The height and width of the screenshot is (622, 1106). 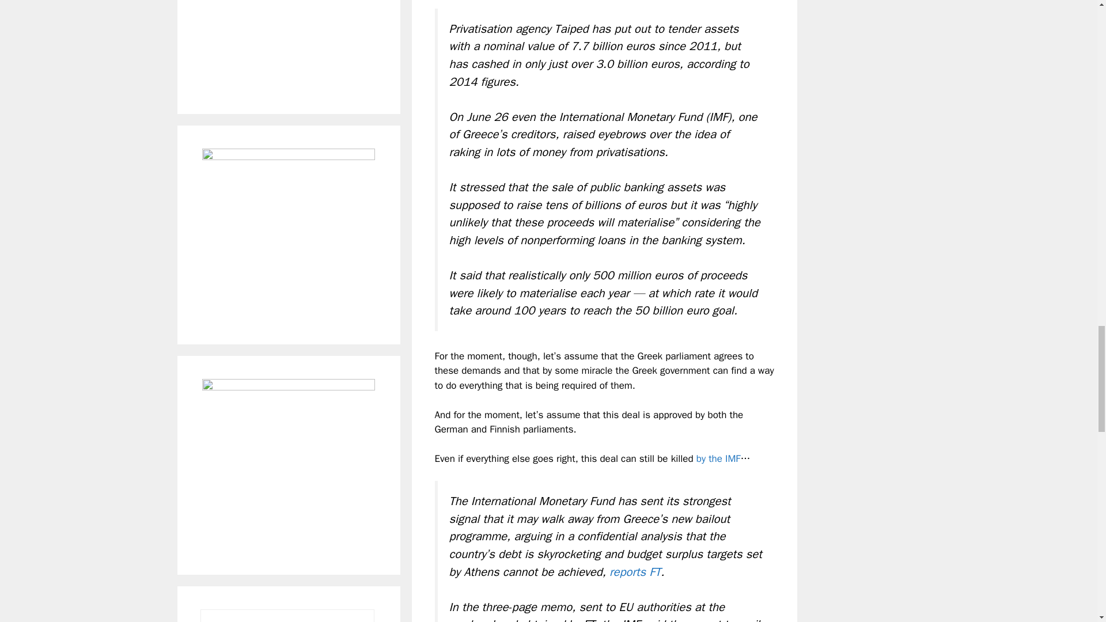 I want to click on reports FT, so click(x=635, y=571).